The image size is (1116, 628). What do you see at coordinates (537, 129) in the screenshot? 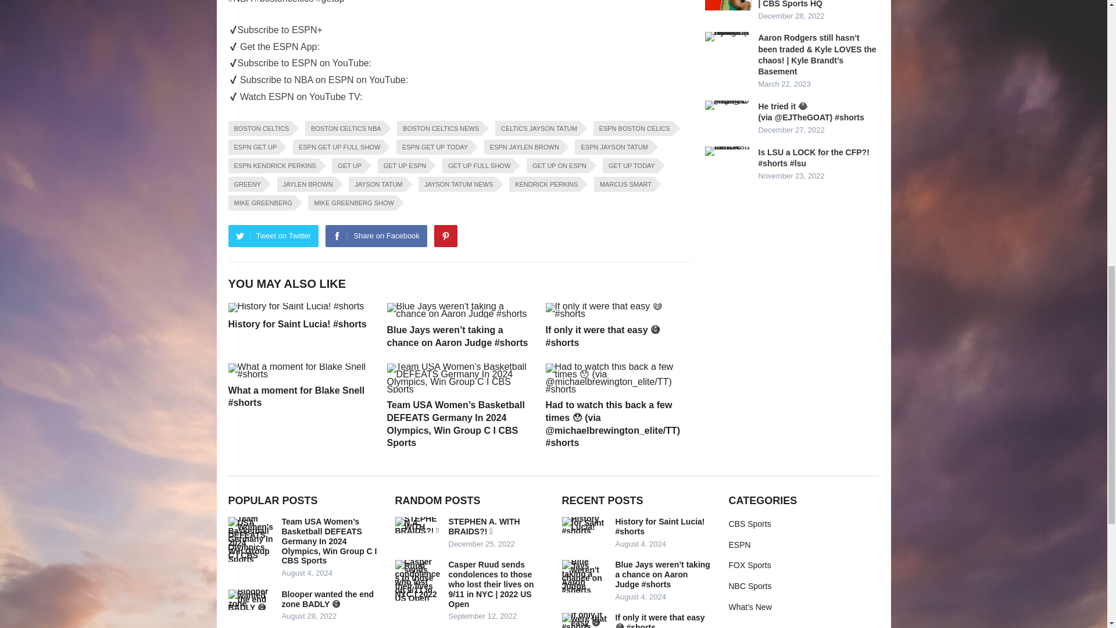
I see `CELTICS JAYSON TATUM` at bounding box center [537, 129].